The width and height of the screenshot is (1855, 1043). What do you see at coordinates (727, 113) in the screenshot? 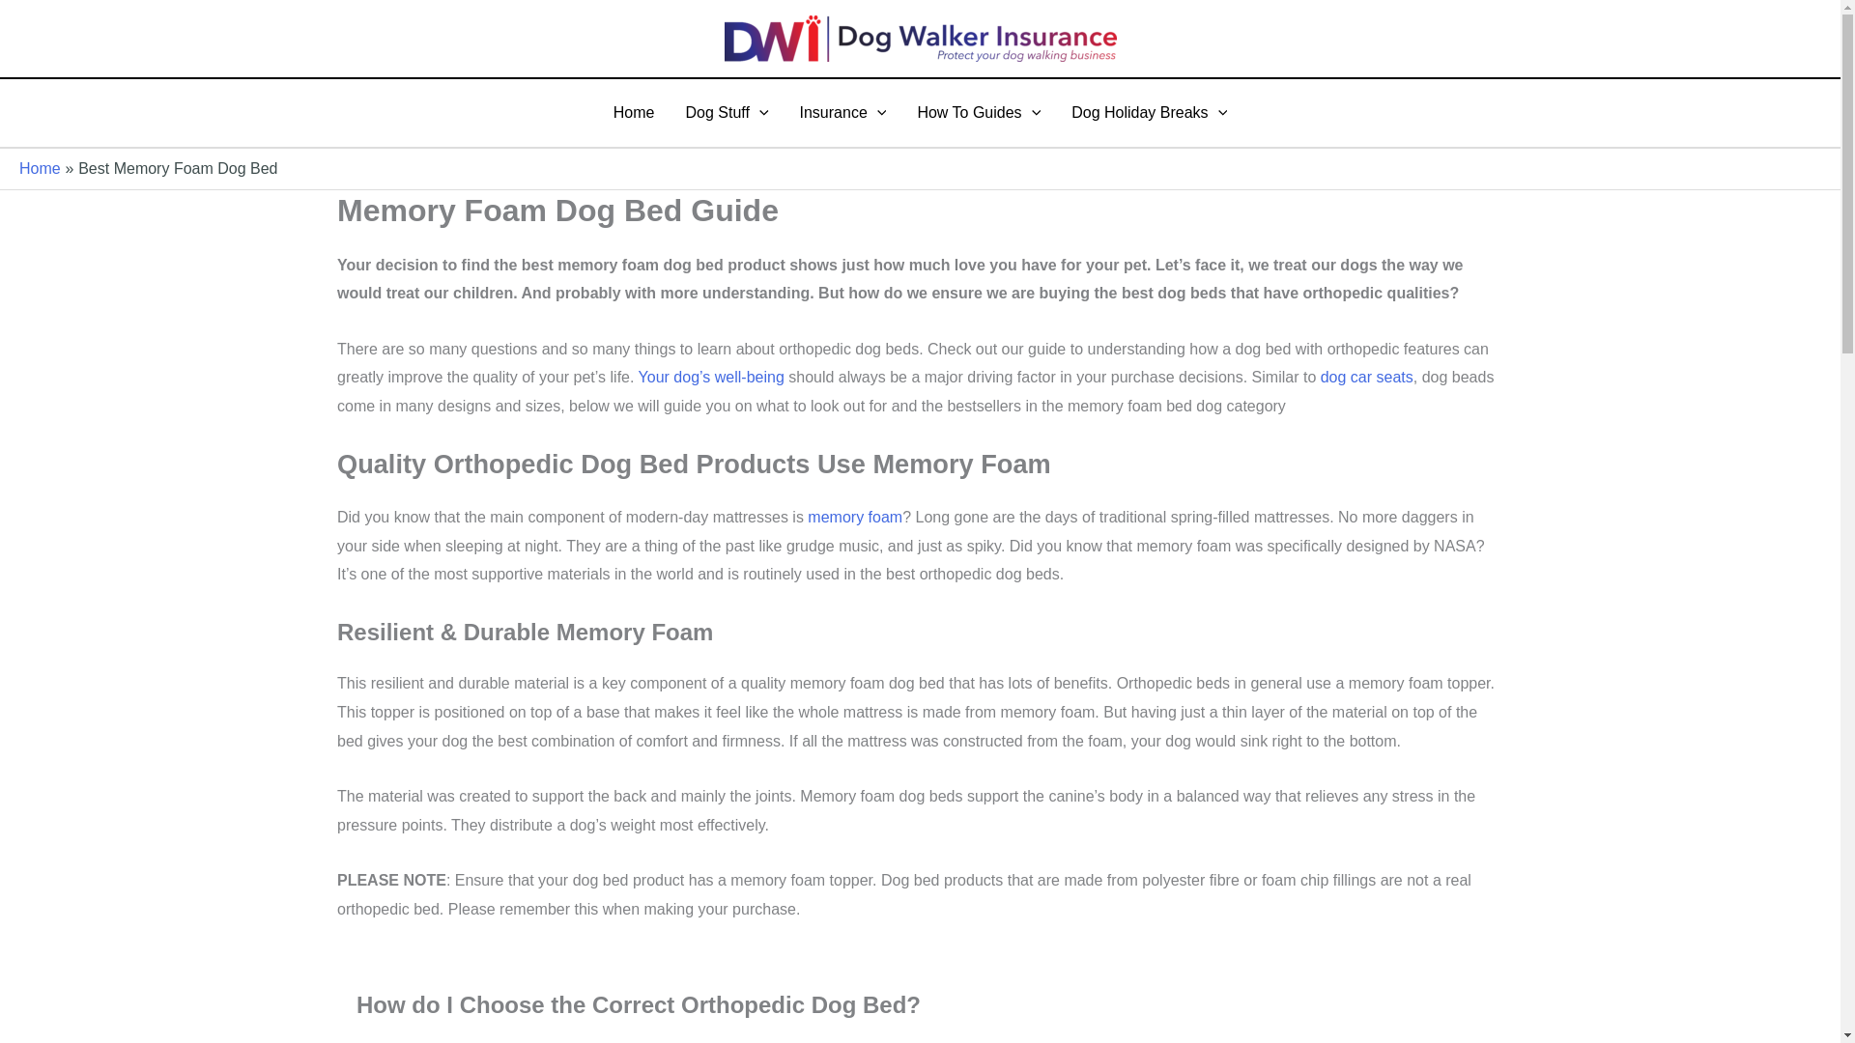
I see `Dog Stuff` at bounding box center [727, 113].